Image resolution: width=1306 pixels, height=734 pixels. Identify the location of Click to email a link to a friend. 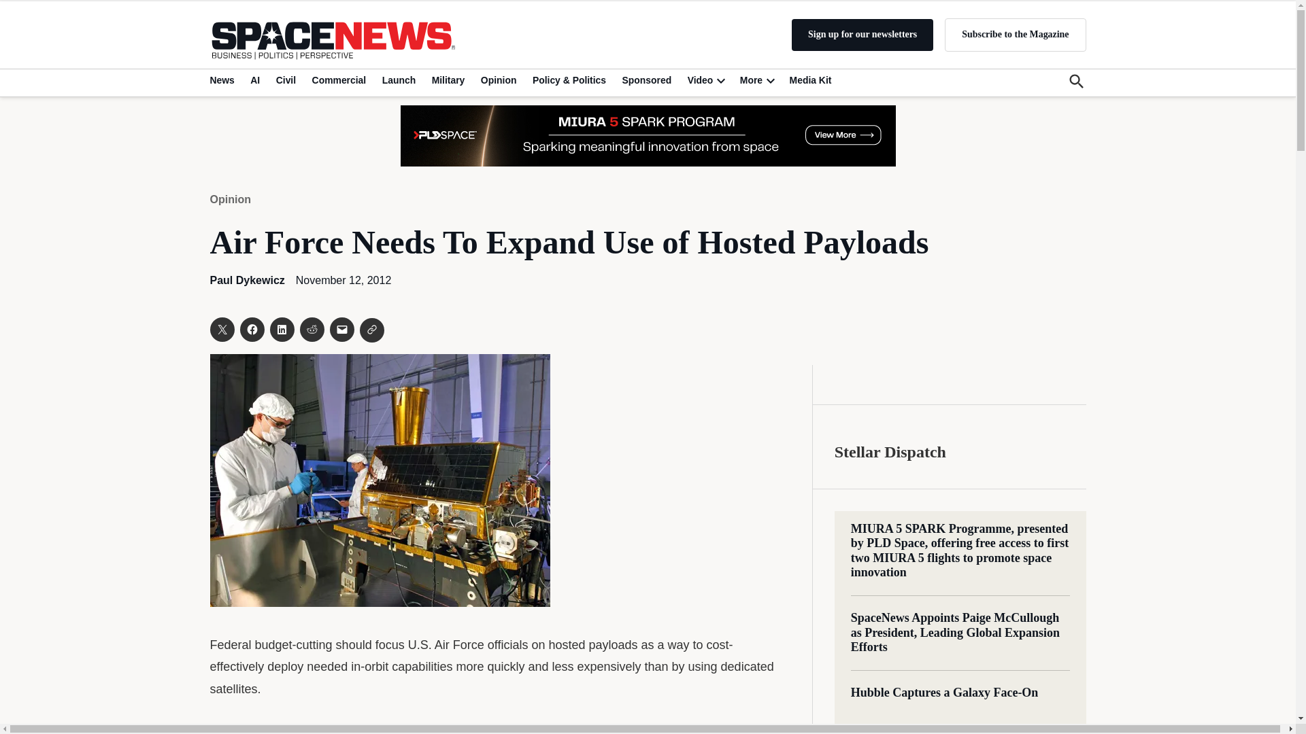
(341, 329).